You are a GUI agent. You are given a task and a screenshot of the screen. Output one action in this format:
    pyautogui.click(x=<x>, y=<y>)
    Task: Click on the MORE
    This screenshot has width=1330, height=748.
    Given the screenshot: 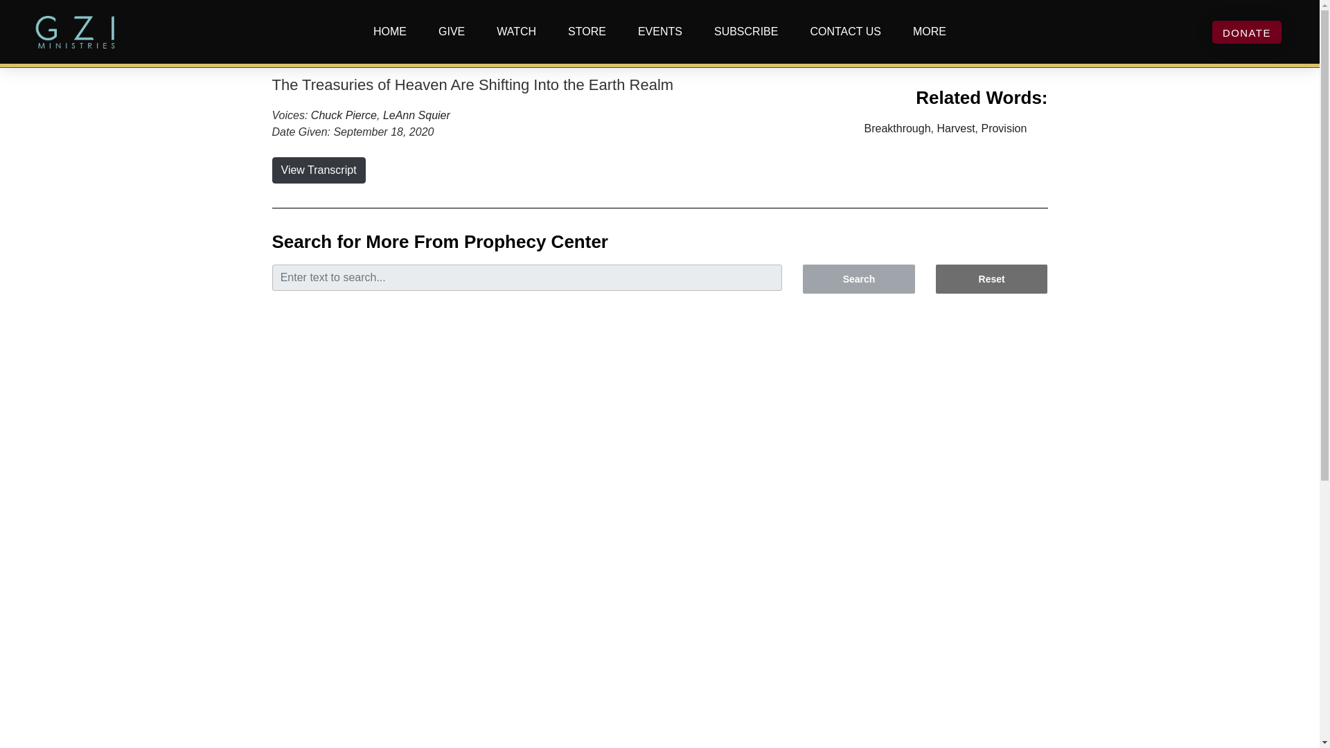 What is the action you would take?
    pyautogui.click(x=930, y=32)
    